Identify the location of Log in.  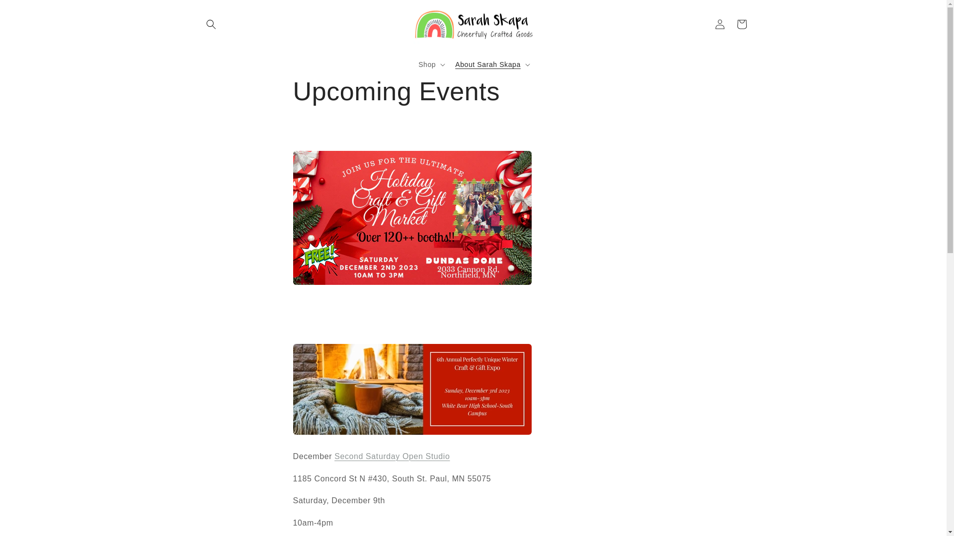
(719, 24).